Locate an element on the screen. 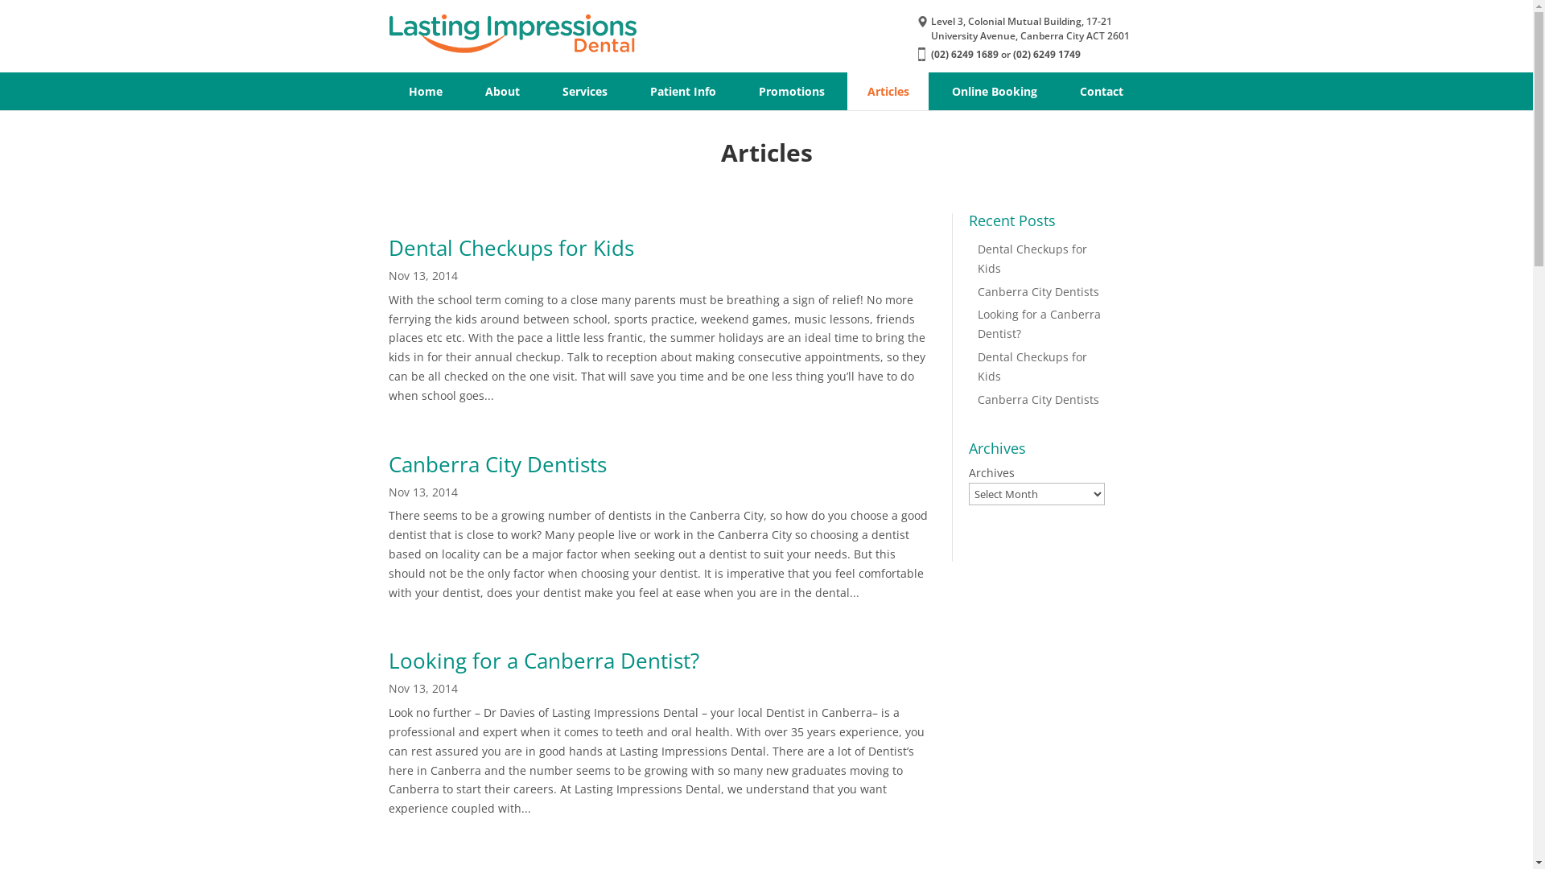 This screenshot has height=869, width=1545. Looking for a Canberra Dentist? is located at coordinates (543, 661).